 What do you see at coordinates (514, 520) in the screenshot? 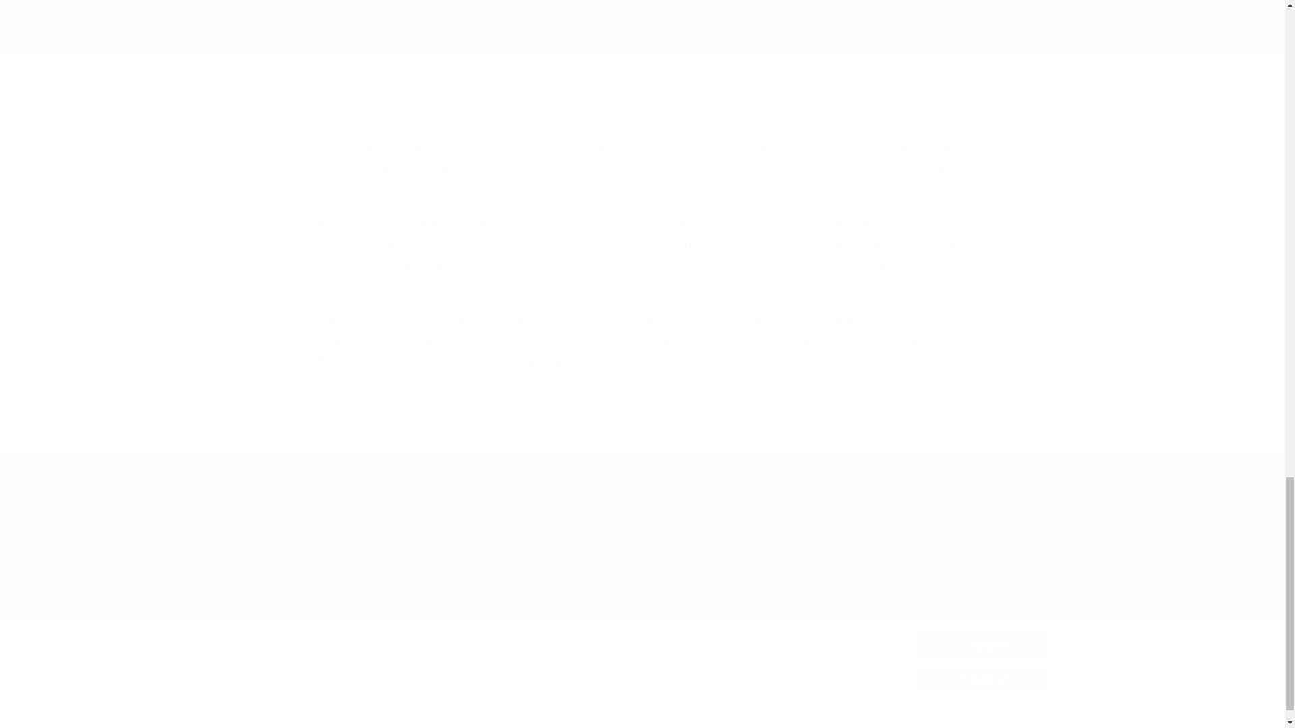
I see `About` at bounding box center [514, 520].